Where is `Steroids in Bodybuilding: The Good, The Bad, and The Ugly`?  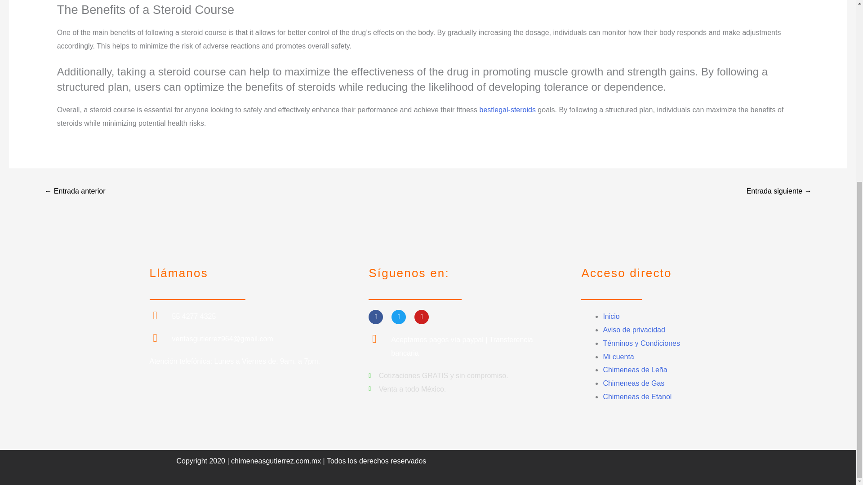 Steroids in Bodybuilding: The Good, The Bad, and The Ugly is located at coordinates (75, 192).